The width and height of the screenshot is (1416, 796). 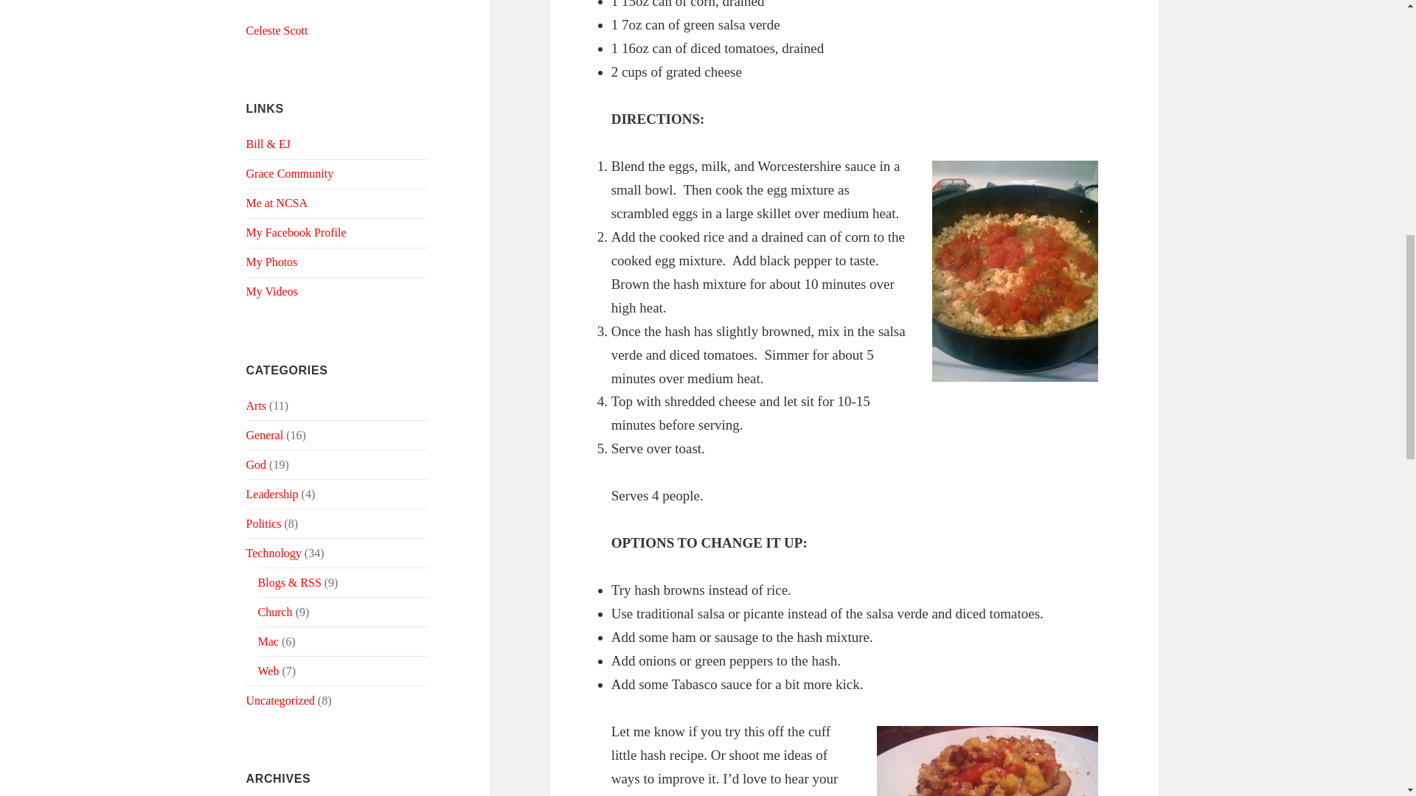 I want to click on My church and passion in Champaign, IL., so click(x=291, y=173).